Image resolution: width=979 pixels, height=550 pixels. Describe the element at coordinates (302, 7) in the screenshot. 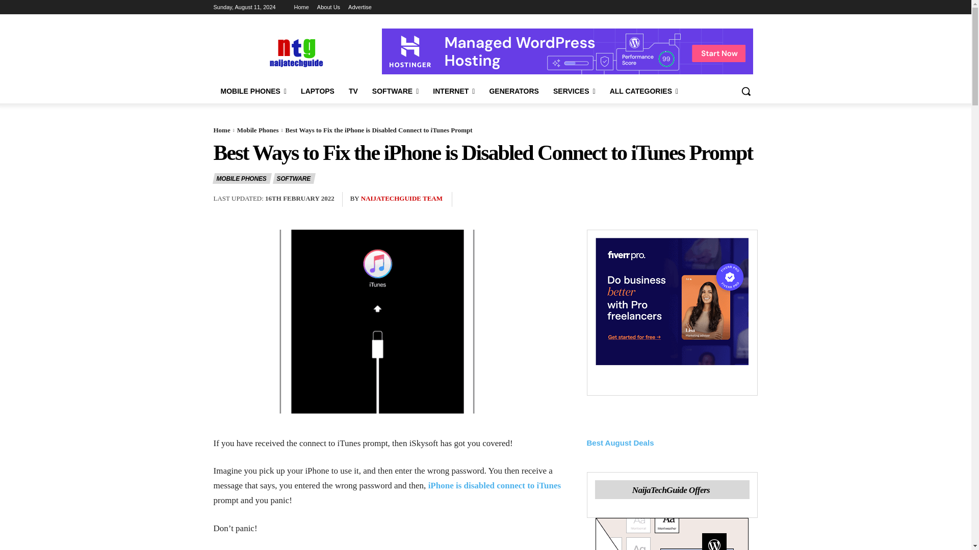

I see `Home` at that location.